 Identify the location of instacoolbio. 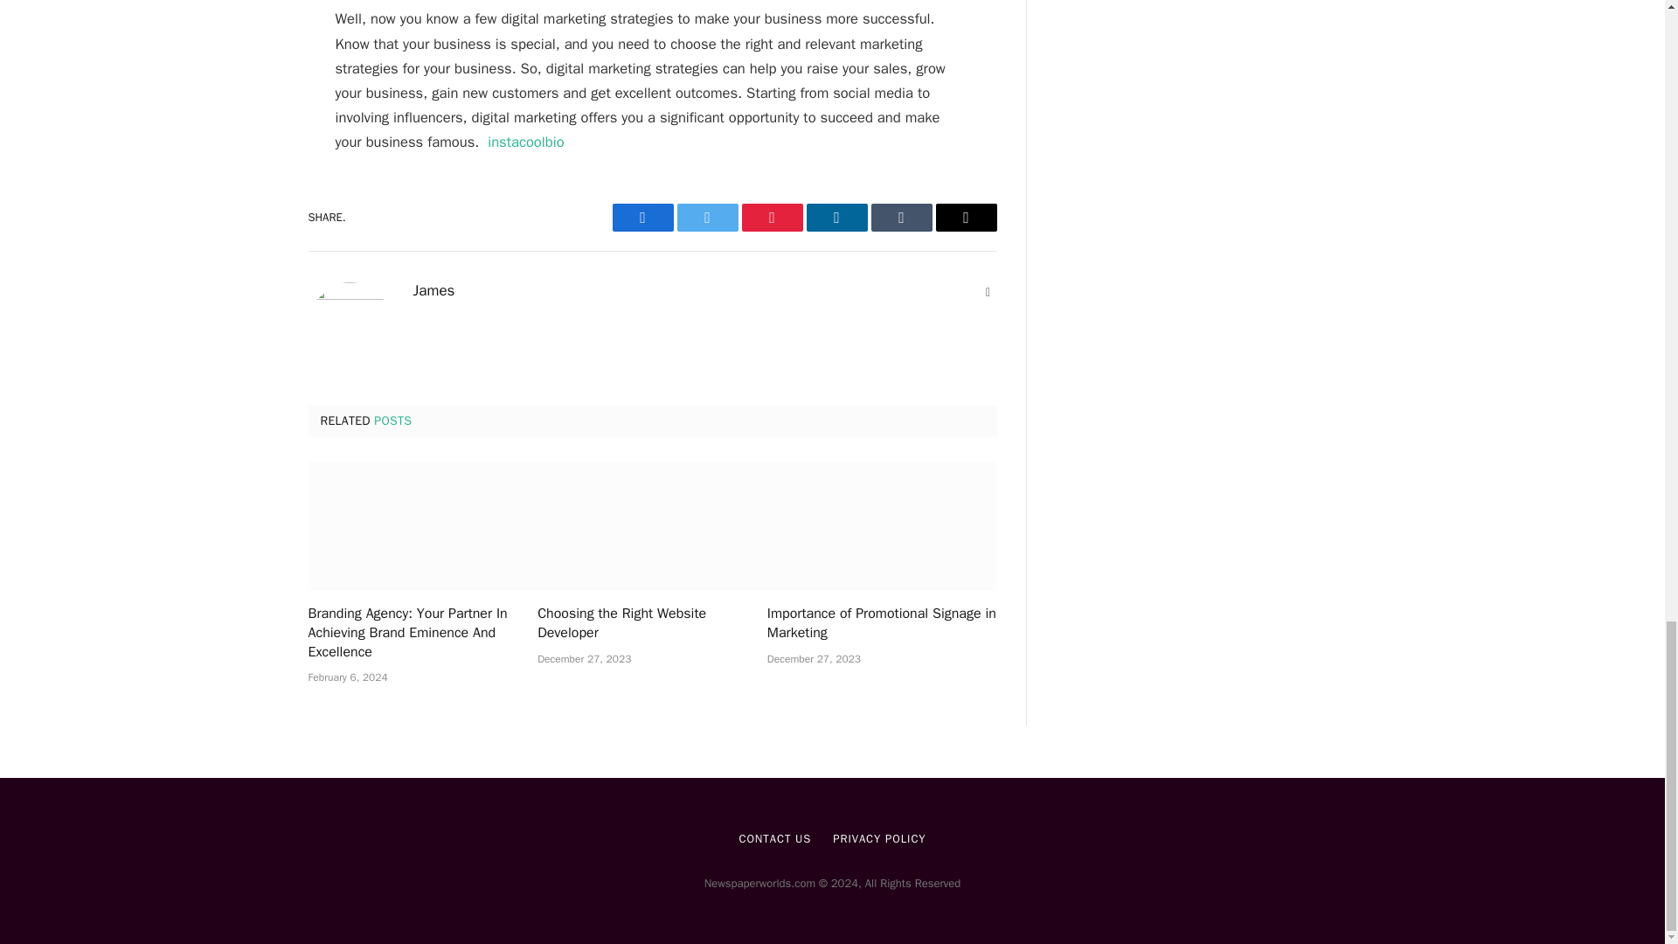
(526, 142).